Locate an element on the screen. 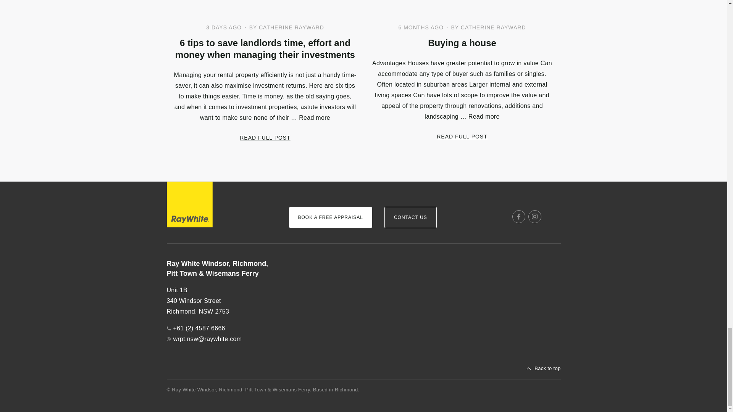  BOOK A FREE APPRAISAL is located at coordinates (330, 217).